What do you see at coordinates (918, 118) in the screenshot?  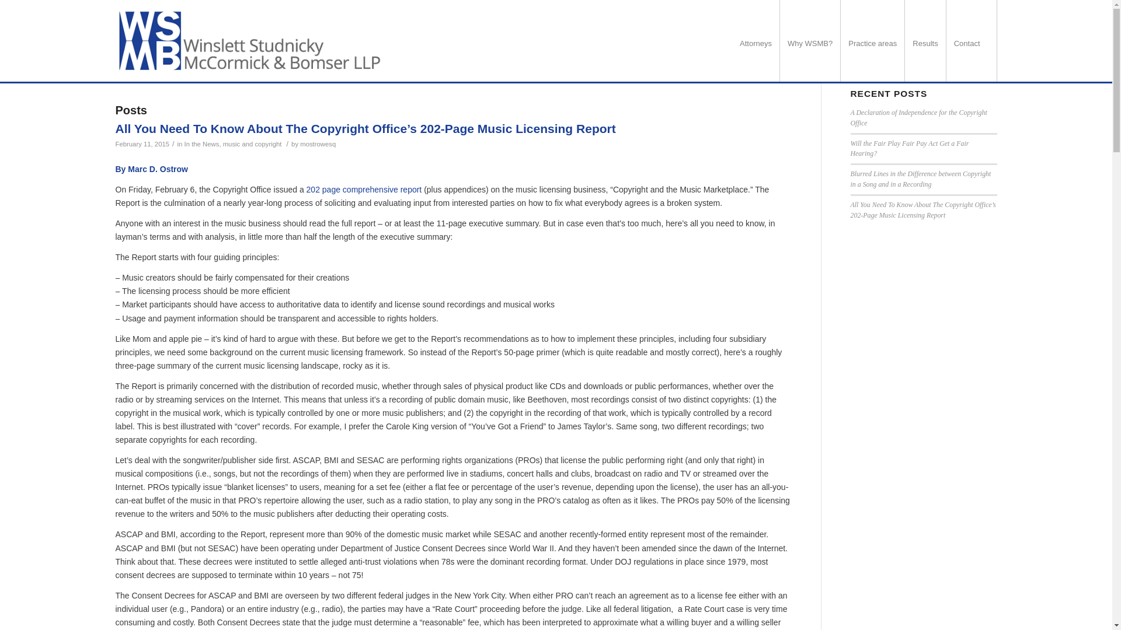 I see `A Declaration of Independence for the Copyright Office` at bounding box center [918, 118].